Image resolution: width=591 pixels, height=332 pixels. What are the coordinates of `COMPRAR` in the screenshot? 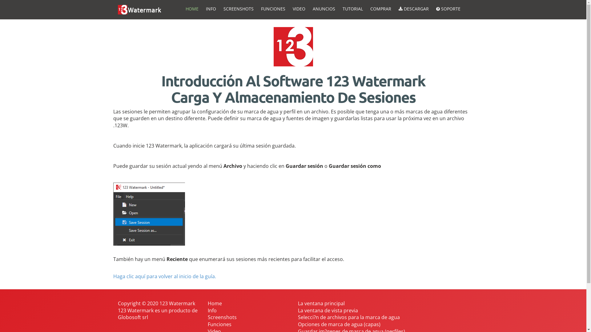 It's located at (380, 9).